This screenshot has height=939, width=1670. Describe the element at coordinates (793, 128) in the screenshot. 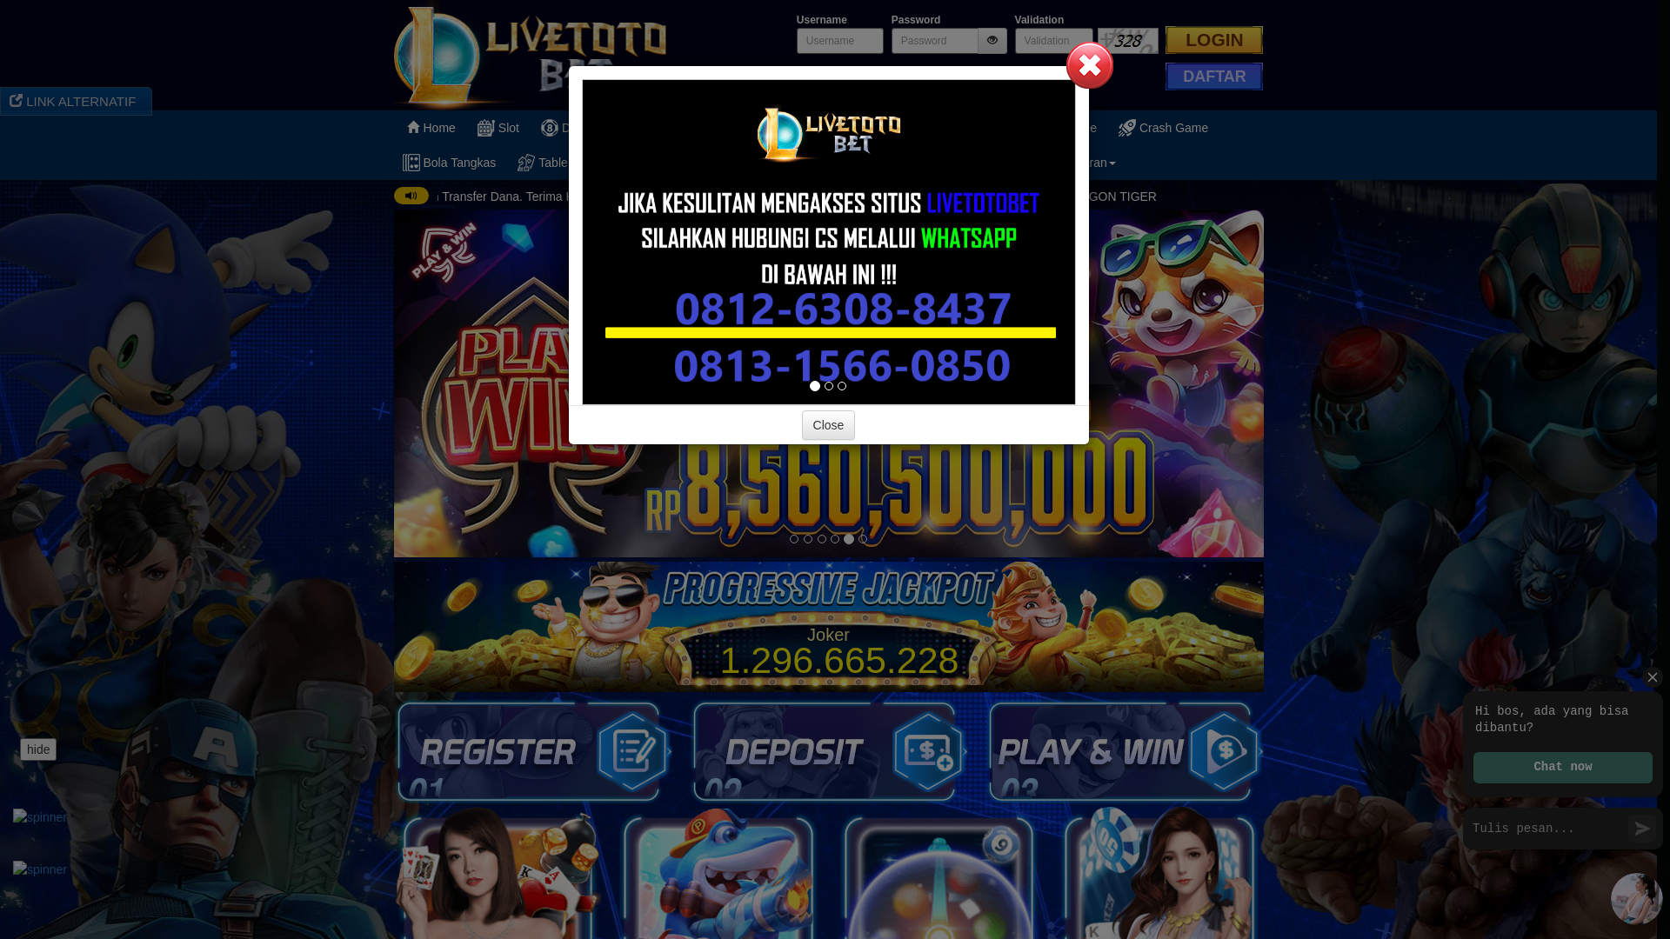

I see `Sports` at that location.